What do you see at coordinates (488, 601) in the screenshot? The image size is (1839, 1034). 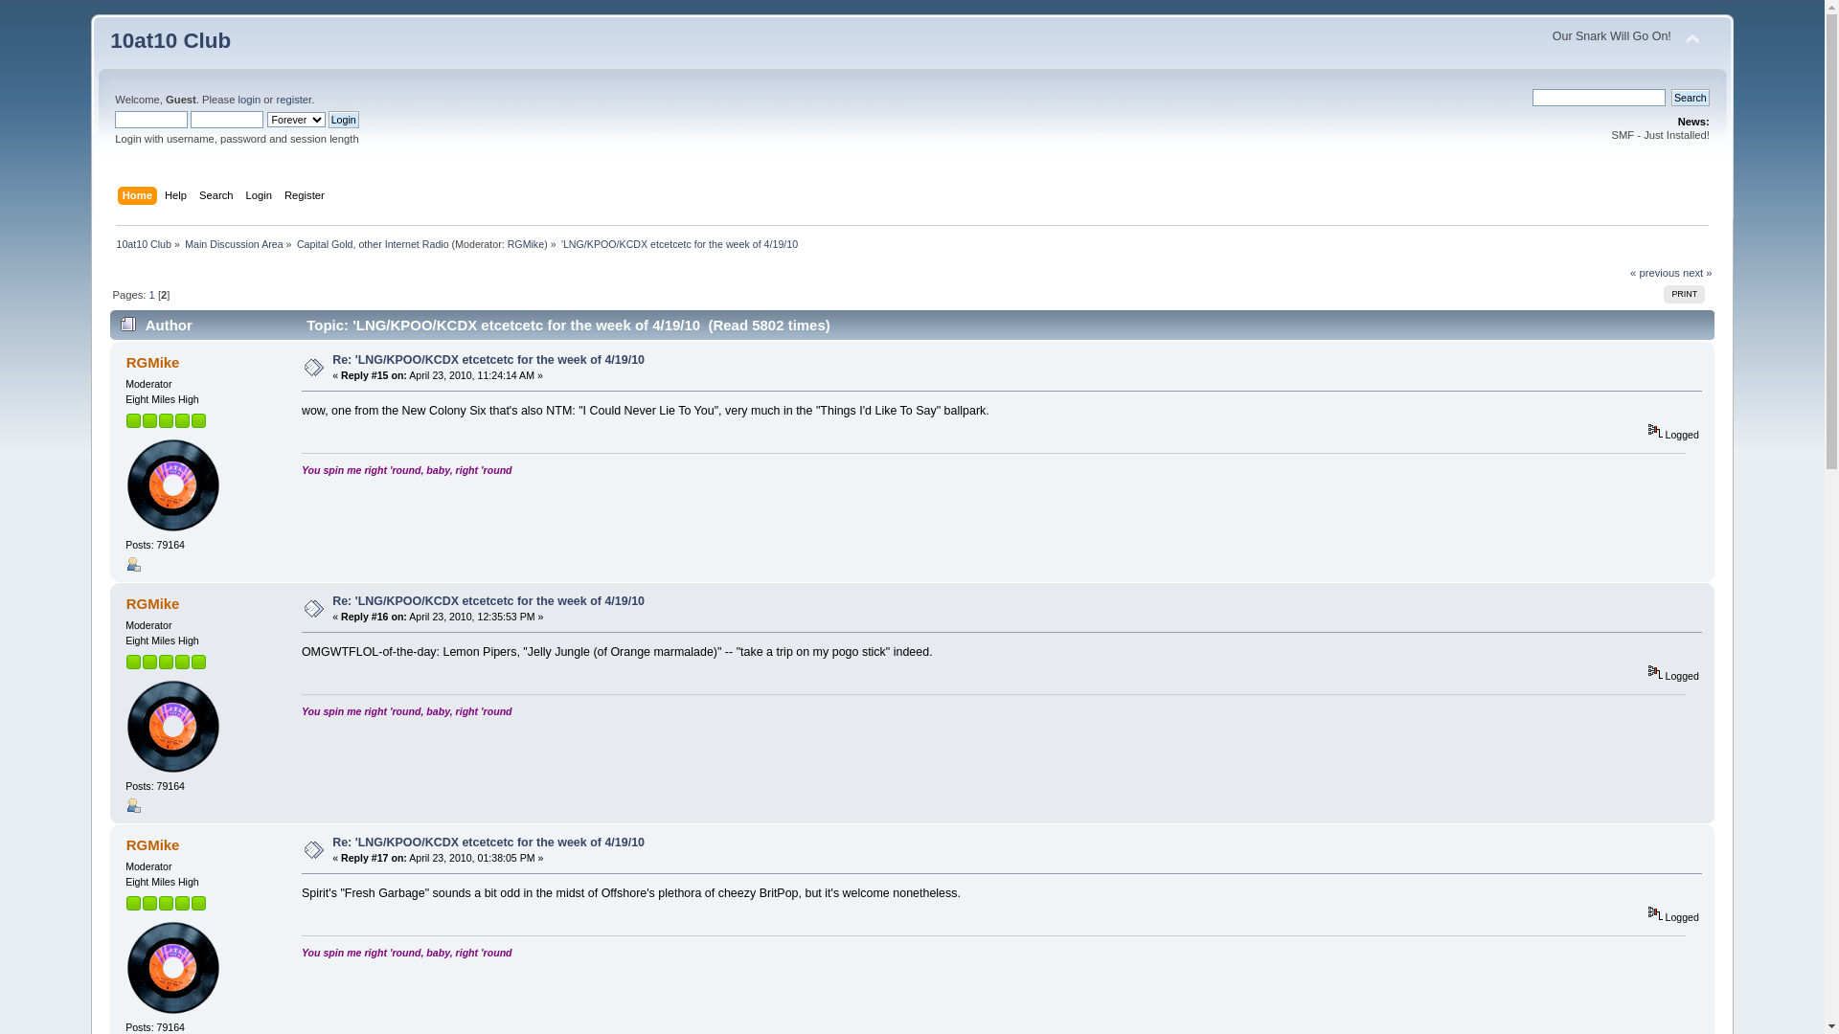 I see `Re: 'LNG/KPOO/KCDX etcetcetc for the week of 4/19/10` at bounding box center [488, 601].